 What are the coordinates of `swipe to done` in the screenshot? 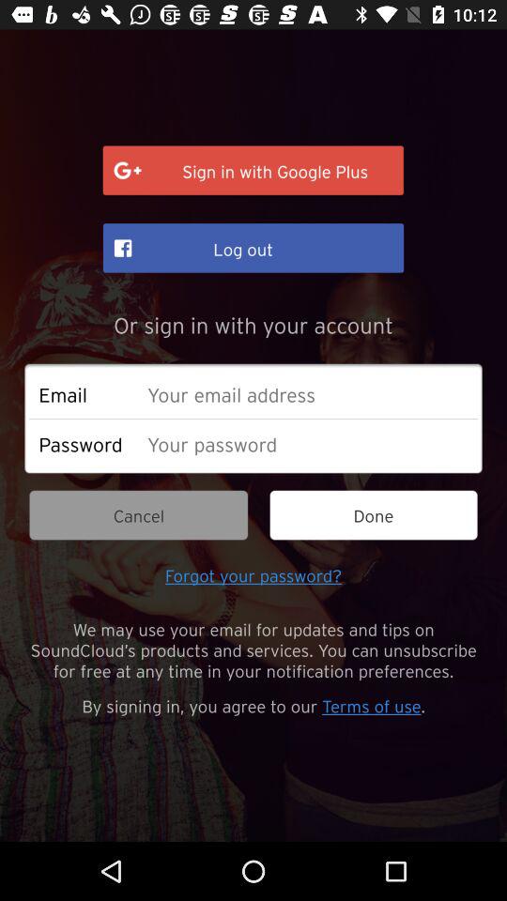 It's located at (374, 514).